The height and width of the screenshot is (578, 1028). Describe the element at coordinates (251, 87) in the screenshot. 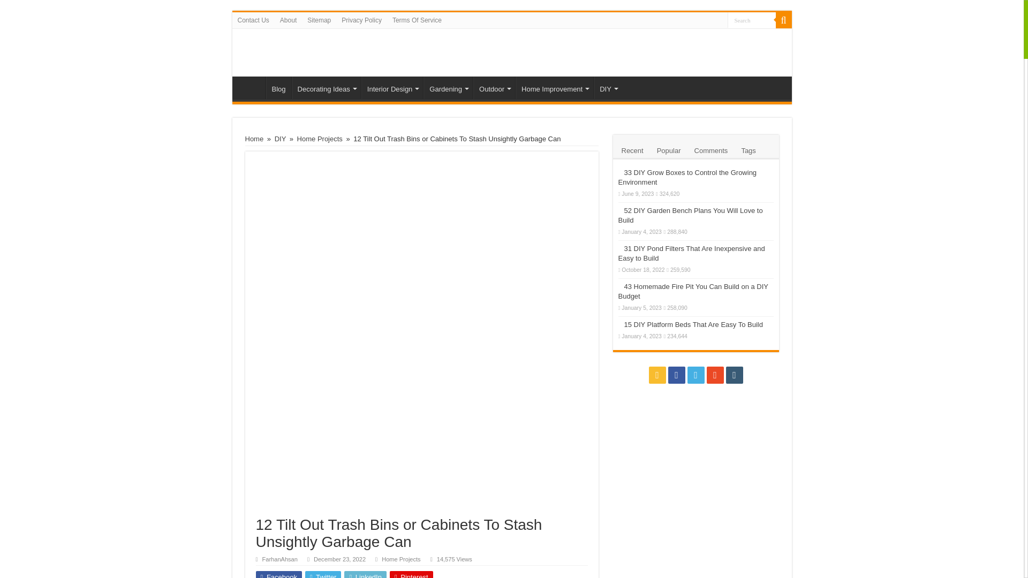

I see `home and gardening ideas` at that location.